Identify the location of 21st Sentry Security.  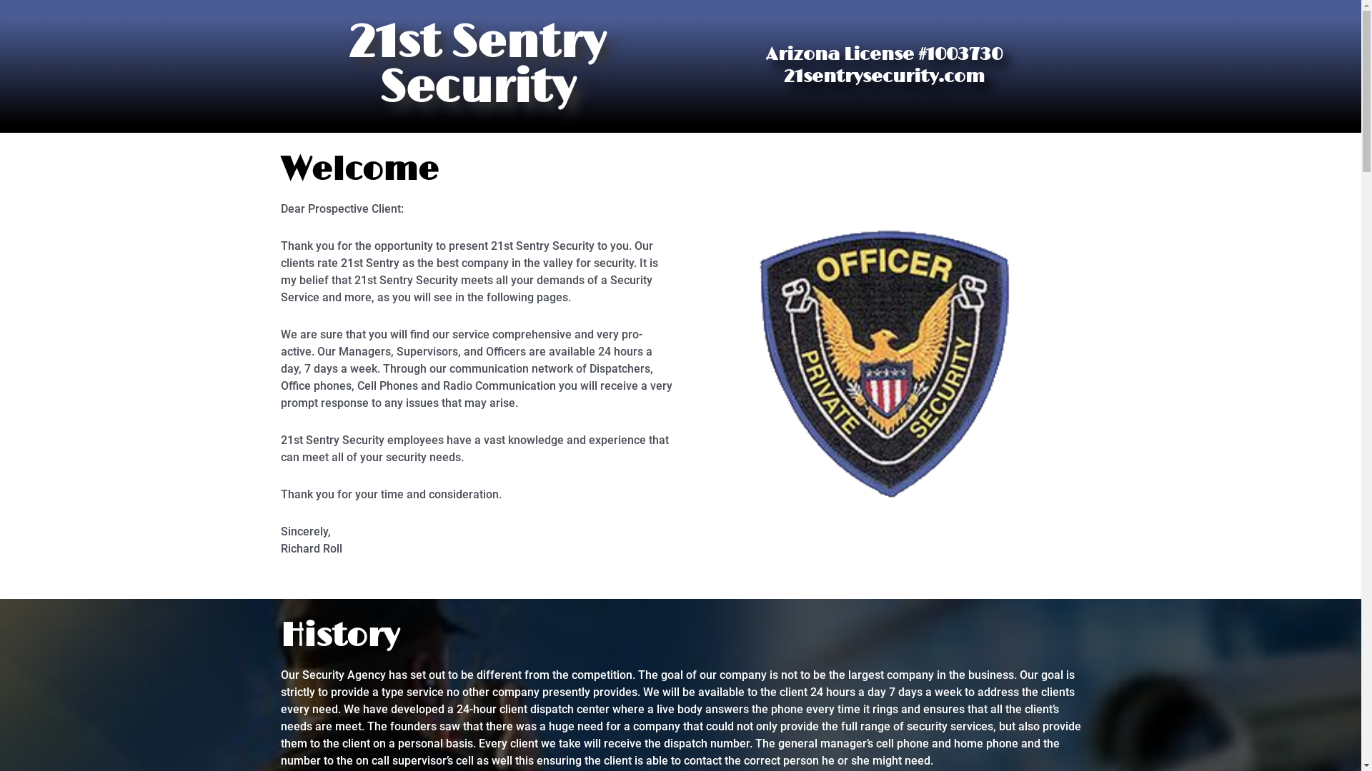
(477, 66).